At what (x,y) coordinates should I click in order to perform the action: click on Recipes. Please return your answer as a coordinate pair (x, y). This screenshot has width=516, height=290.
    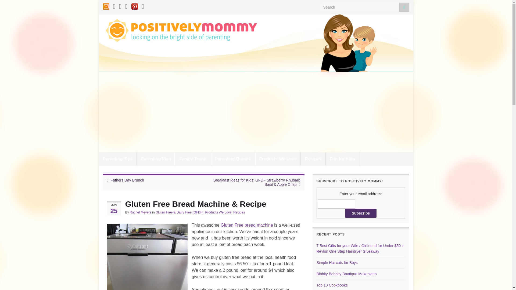
    Looking at the image, I should click on (313, 159).